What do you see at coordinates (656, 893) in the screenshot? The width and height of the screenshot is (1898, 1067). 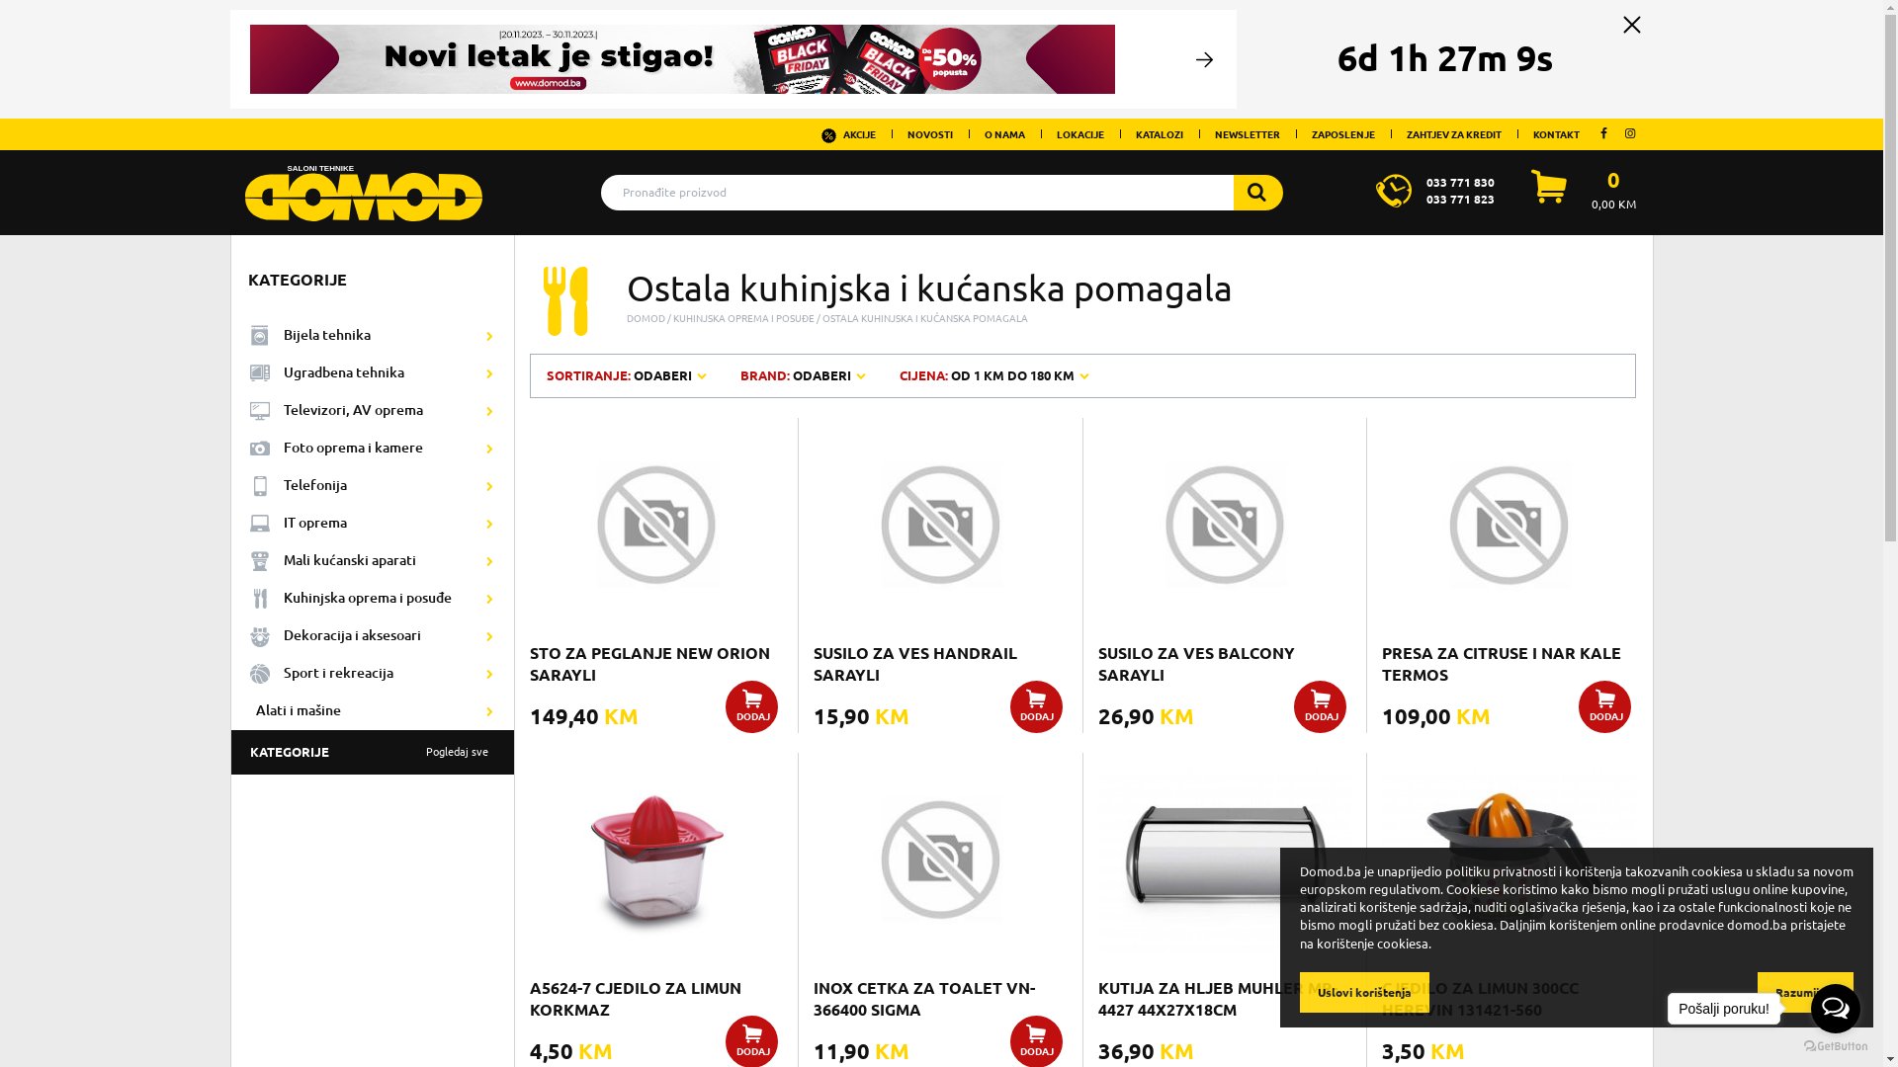 I see `A5624-7 CJEDILO ZA LIMUN KORKMAZ
4,50 KM` at bounding box center [656, 893].